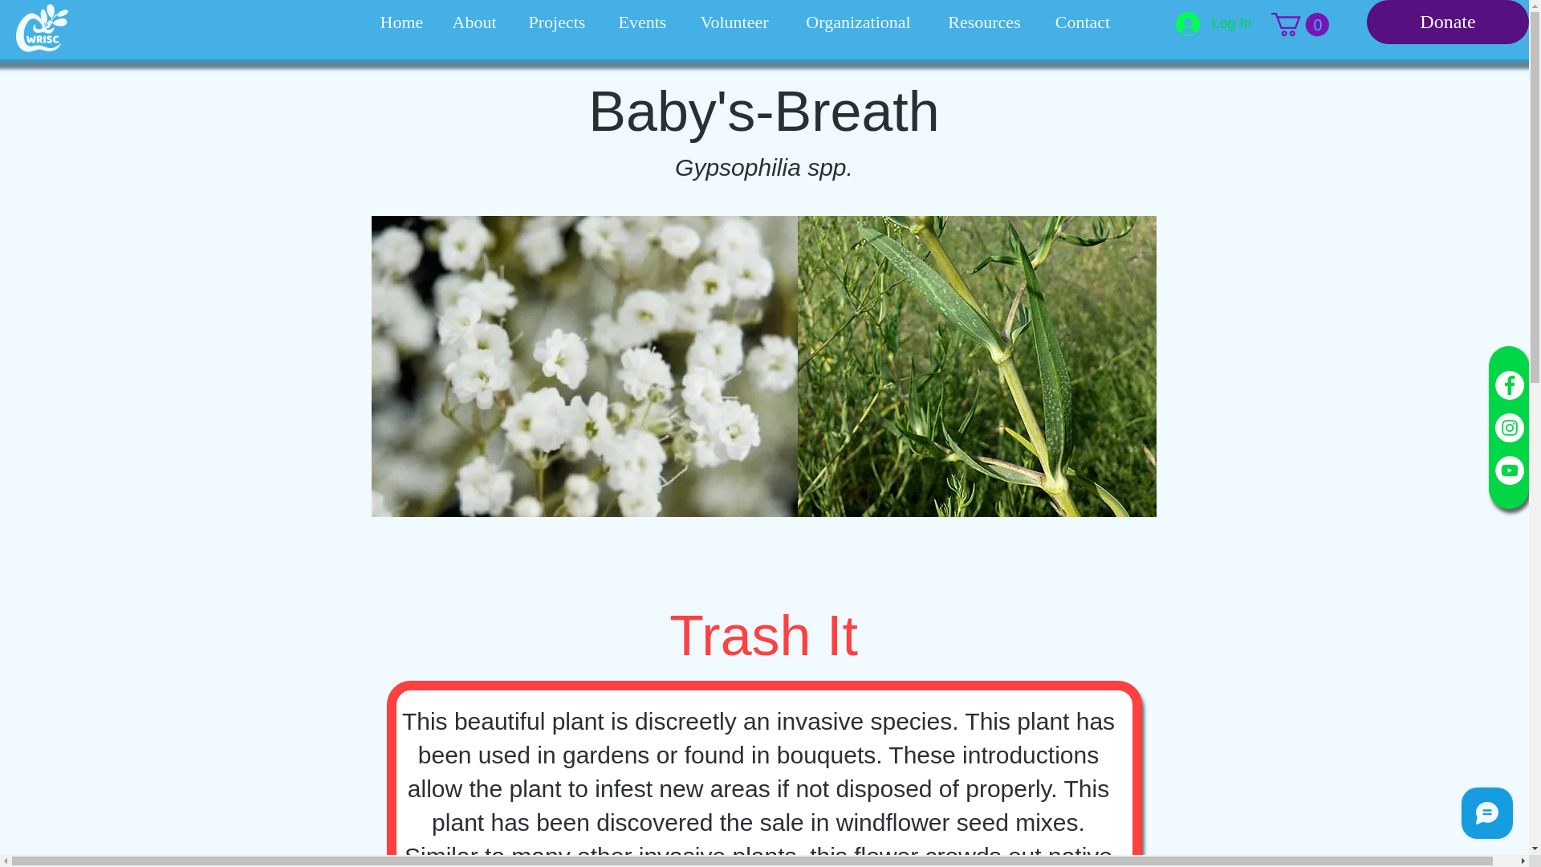  Describe the element at coordinates (474, 22) in the screenshot. I see `About` at that location.